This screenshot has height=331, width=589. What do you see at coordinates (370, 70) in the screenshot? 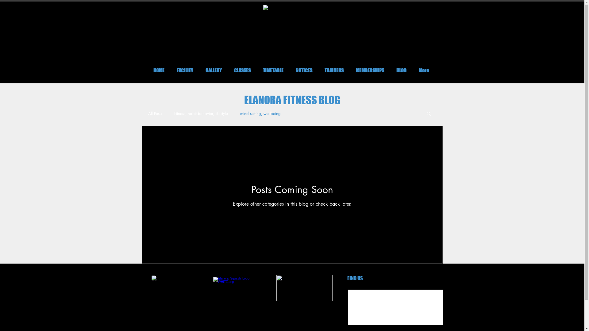
I see `MEMBERSHIPS` at bounding box center [370, 70].